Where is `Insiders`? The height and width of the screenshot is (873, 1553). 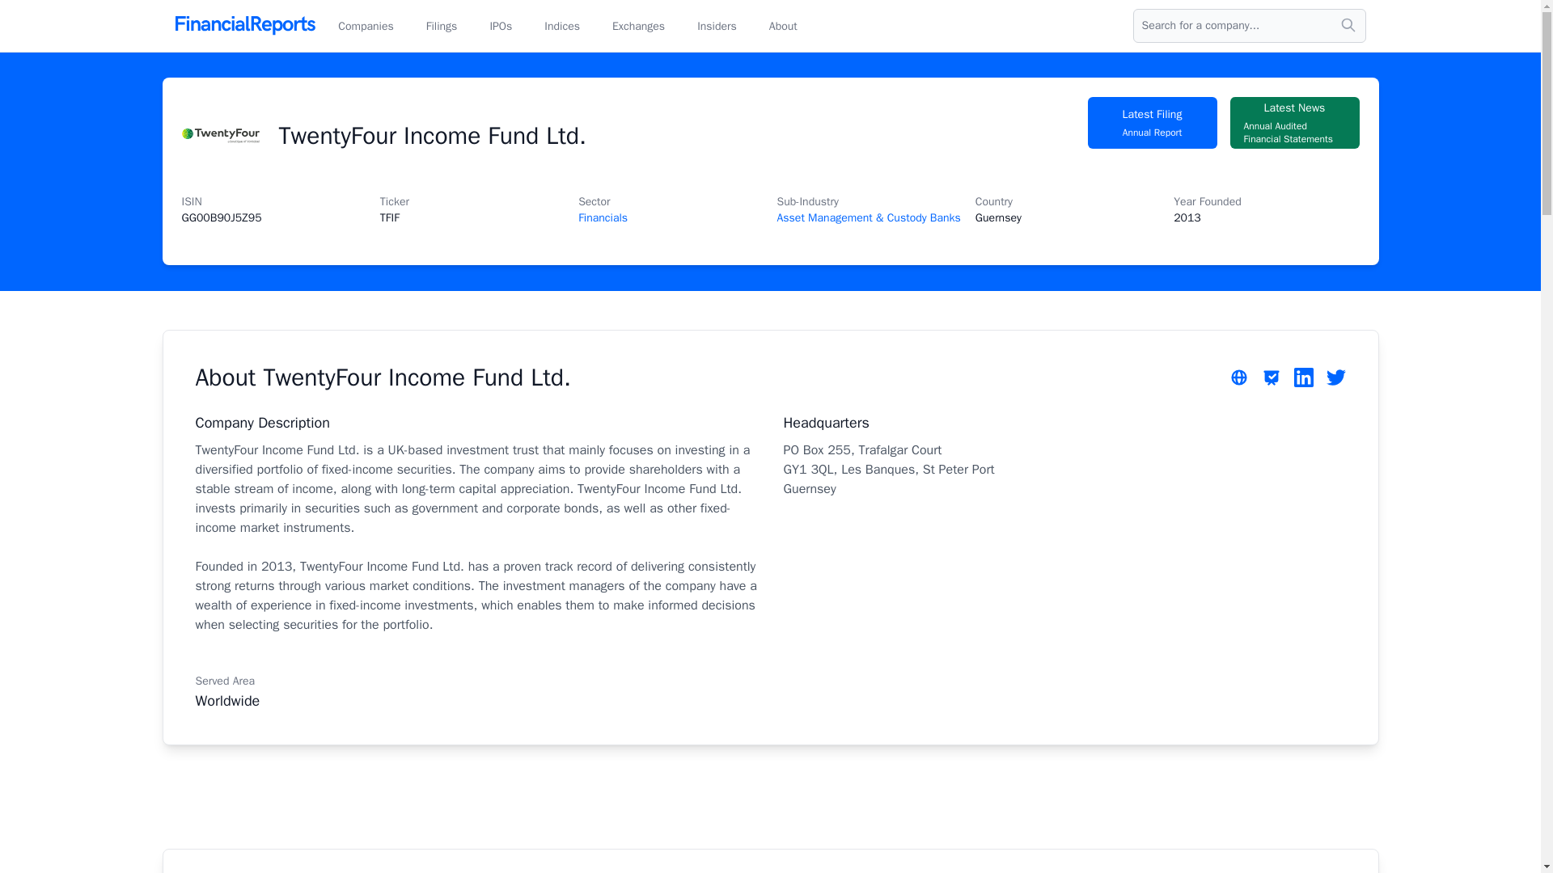 Insiders is located at coordinates (561, 26).